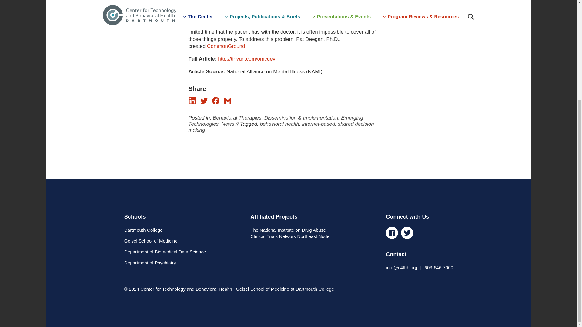 This screenshot has width=582, height=327. I want to click on Gmail, so click(227, 101).